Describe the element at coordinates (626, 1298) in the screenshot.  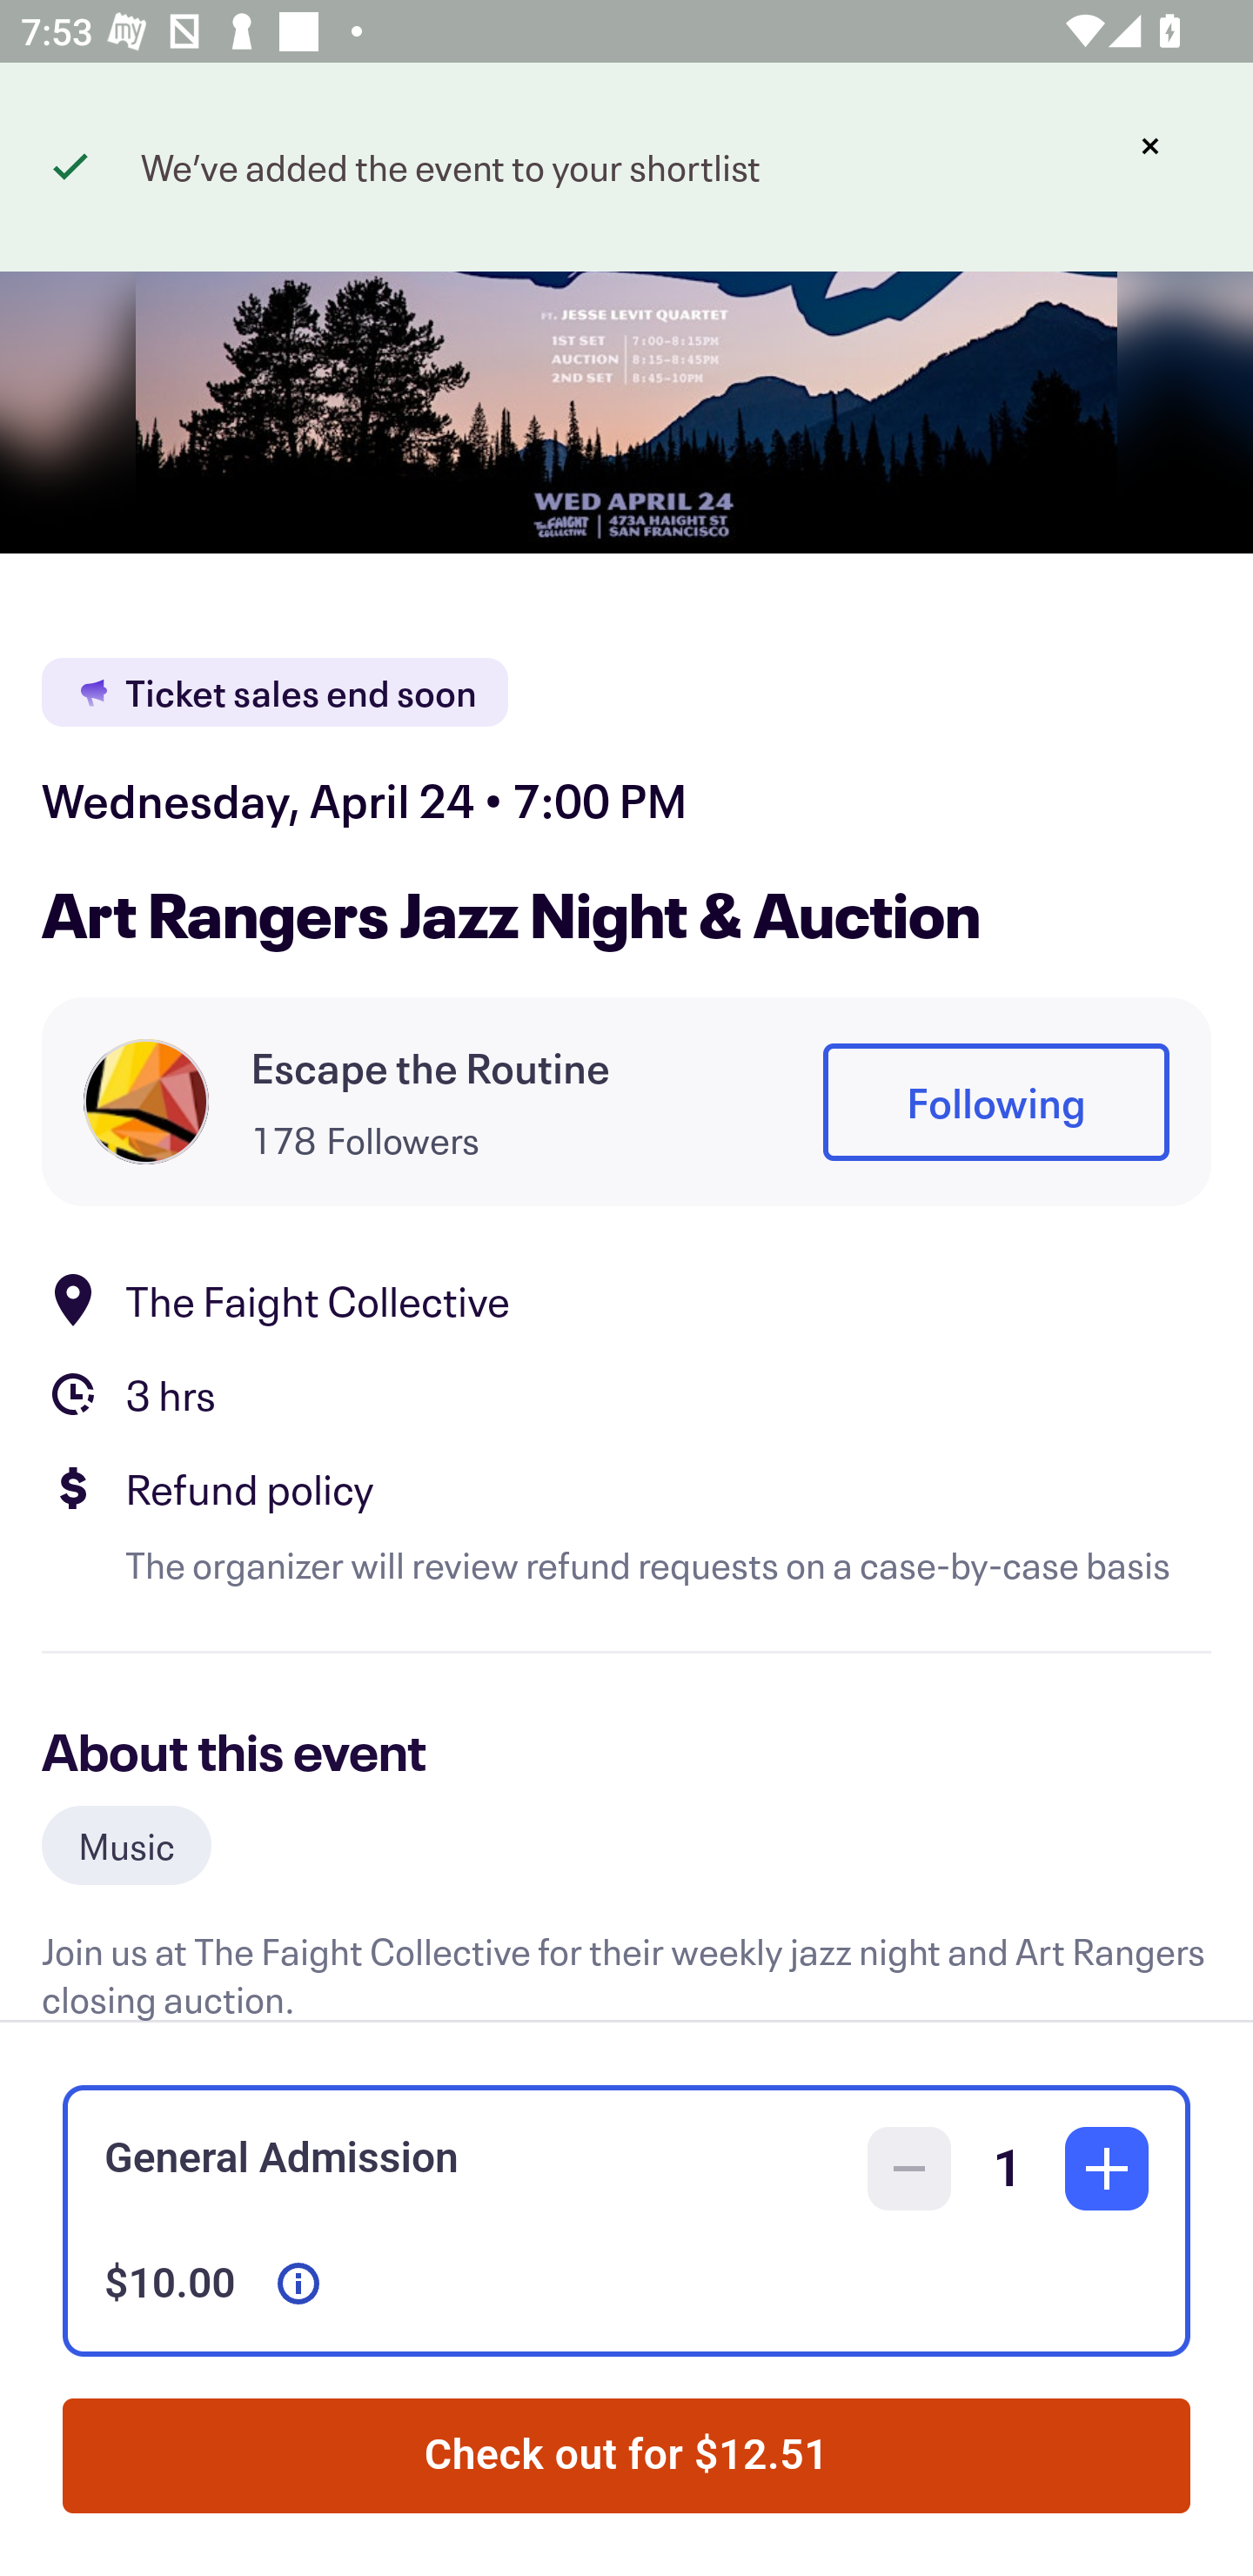
I see `Location The Faight Collective` at that location.